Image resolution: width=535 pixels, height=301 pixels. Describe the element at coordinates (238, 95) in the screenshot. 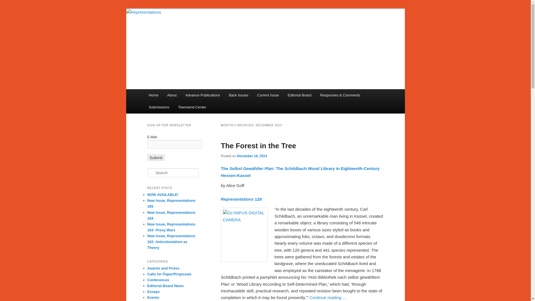

I see `Back Issues` at that location.